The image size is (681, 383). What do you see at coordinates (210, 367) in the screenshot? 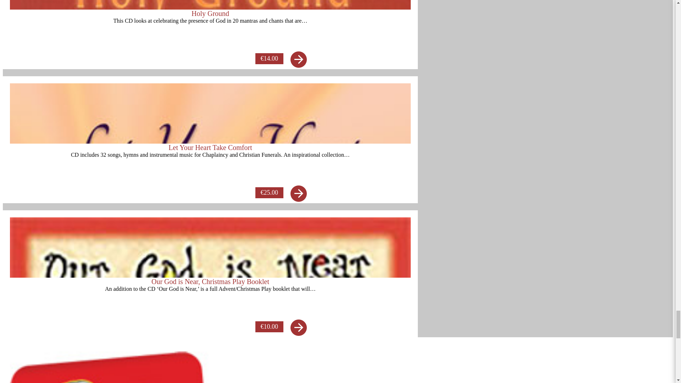
I see `Prayer Cards for Children` at bounding box center [210, 367].